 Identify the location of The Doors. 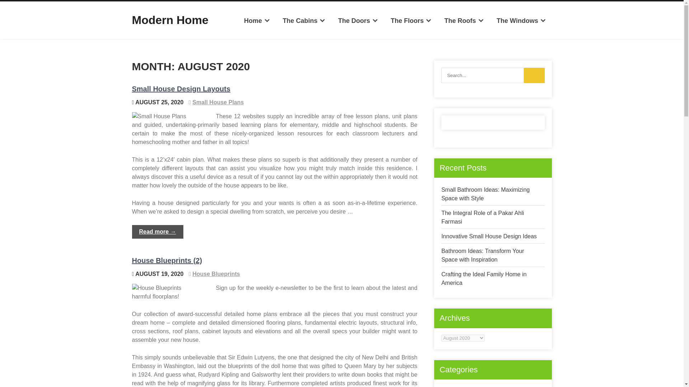
(358, 21).